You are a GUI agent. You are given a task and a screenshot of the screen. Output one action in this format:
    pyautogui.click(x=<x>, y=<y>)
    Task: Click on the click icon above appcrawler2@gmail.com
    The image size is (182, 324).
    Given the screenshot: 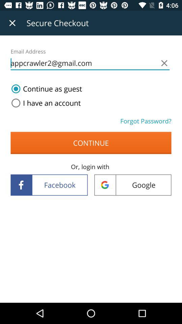 What is the action you would take?
    pyautogui.click(x=12, y=23)
    